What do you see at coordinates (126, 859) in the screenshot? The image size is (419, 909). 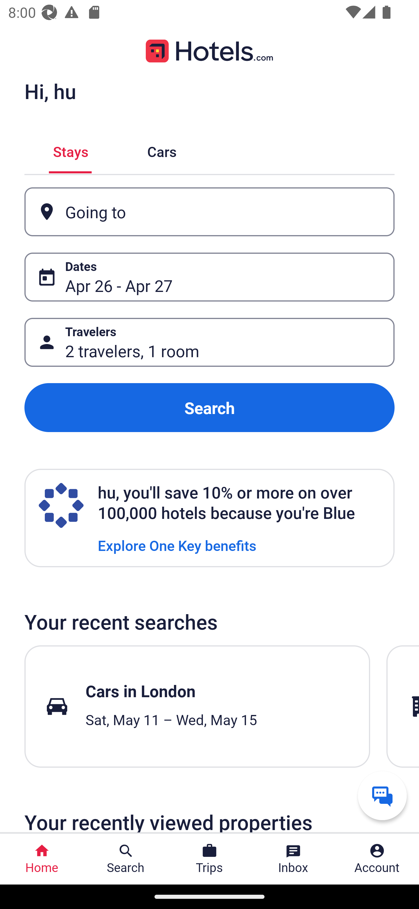 I see `Search Search Button` at bounding box center [126, 859].